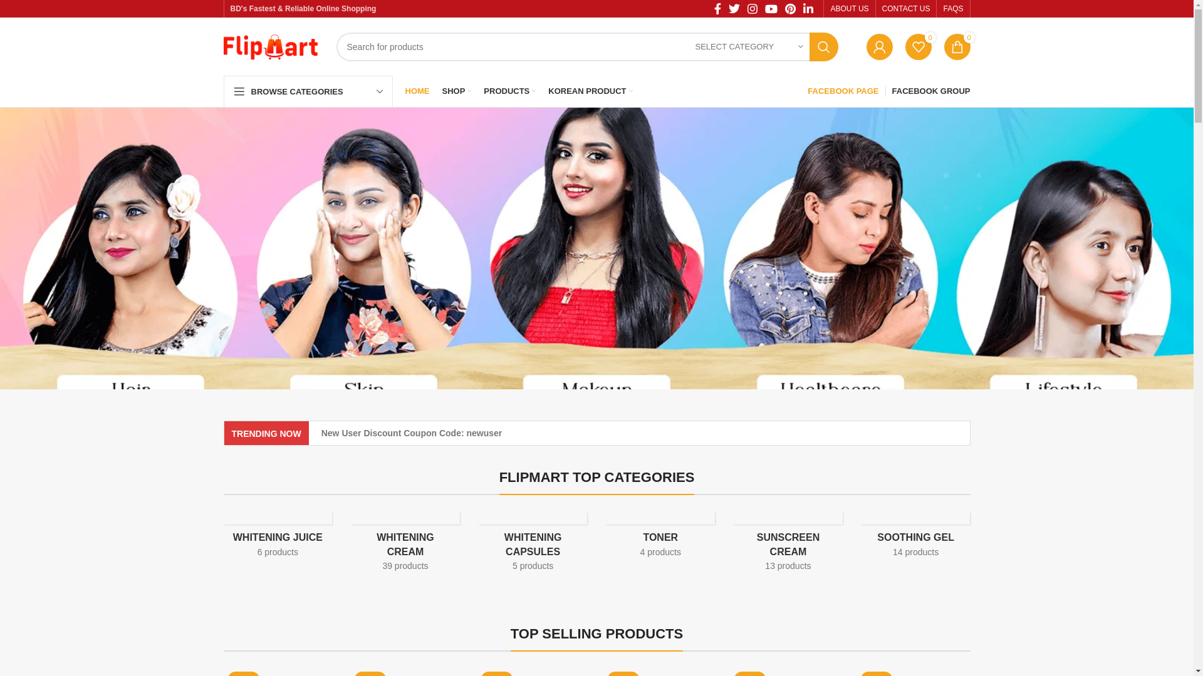 This screenshot has width=1203, height=676. I want to click on SELECT CATEGORY, so click(749, 47).